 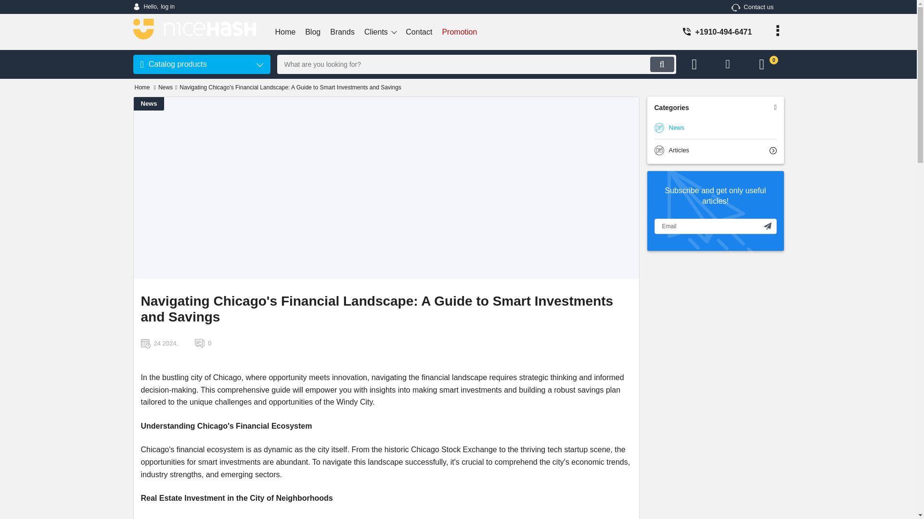 What do you see at coordinates (142, 87) in the screenshot?
I see `Home` at bounding box center [142, 87].